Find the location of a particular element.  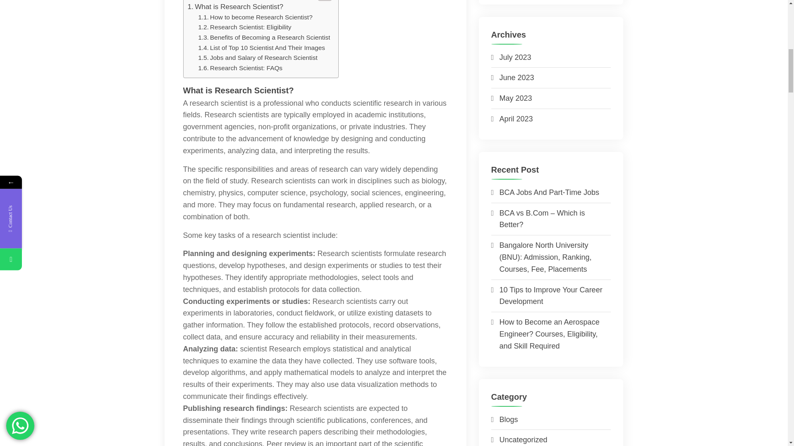

Research Scientist: Eligibility is located at coordinates (244, 27).